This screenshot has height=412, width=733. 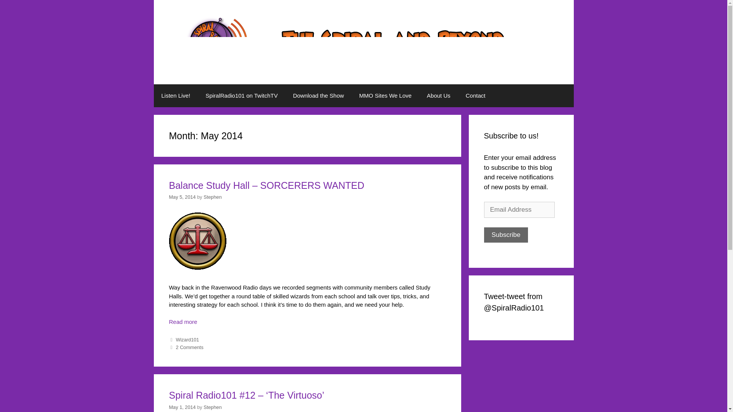 I want to click on May 5, 2014, so click(x=182, y=197).